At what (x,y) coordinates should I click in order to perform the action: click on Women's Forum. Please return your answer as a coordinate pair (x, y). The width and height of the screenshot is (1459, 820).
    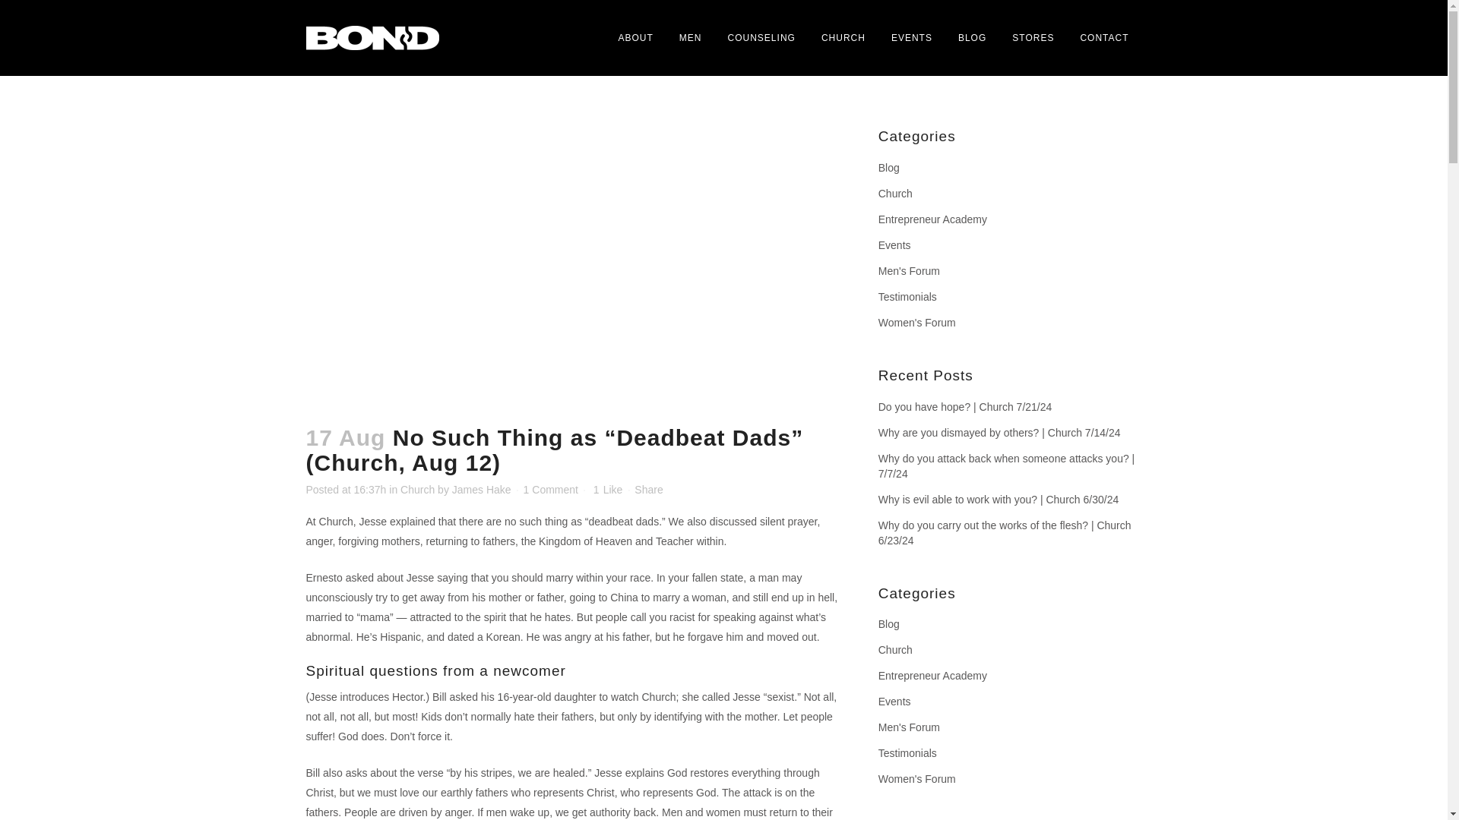
    Looking at the image, I should click on (916, 322).